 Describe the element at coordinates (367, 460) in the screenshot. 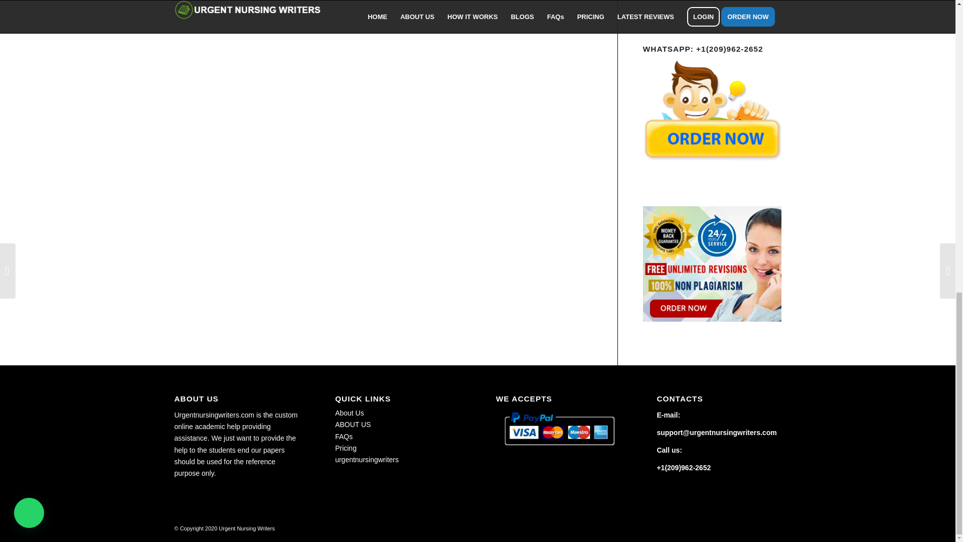

I see `urgentnursingwriters` at that location.